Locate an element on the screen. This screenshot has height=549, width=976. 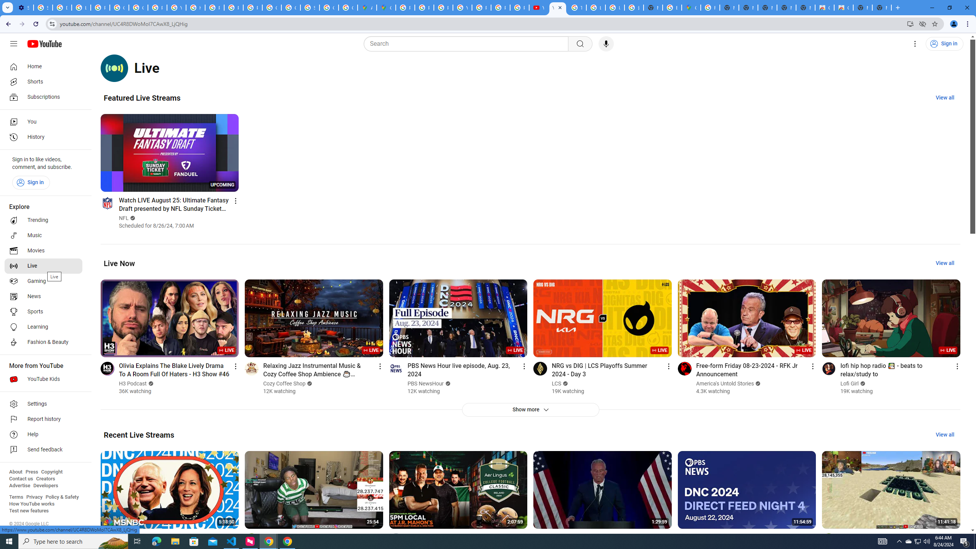
Privacy Checkup is located at coordinates (501, 8).